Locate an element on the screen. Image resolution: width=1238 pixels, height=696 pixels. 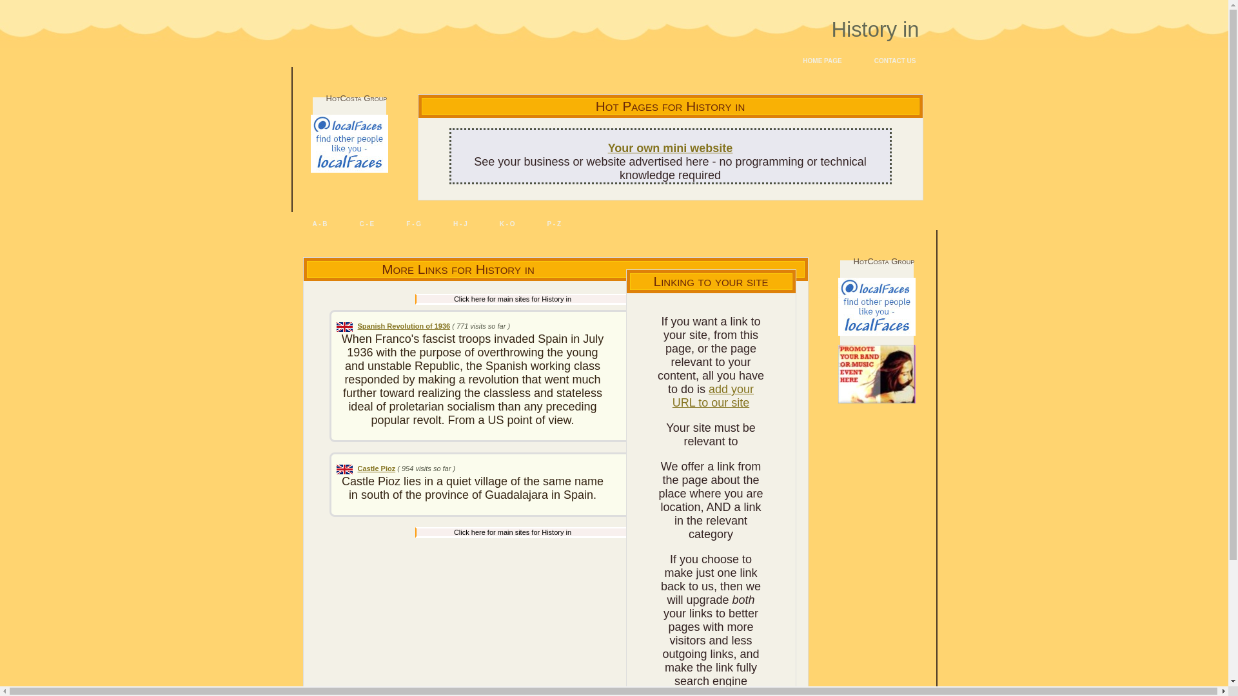
Main sites for History in  is located at coordinates (579, 532).